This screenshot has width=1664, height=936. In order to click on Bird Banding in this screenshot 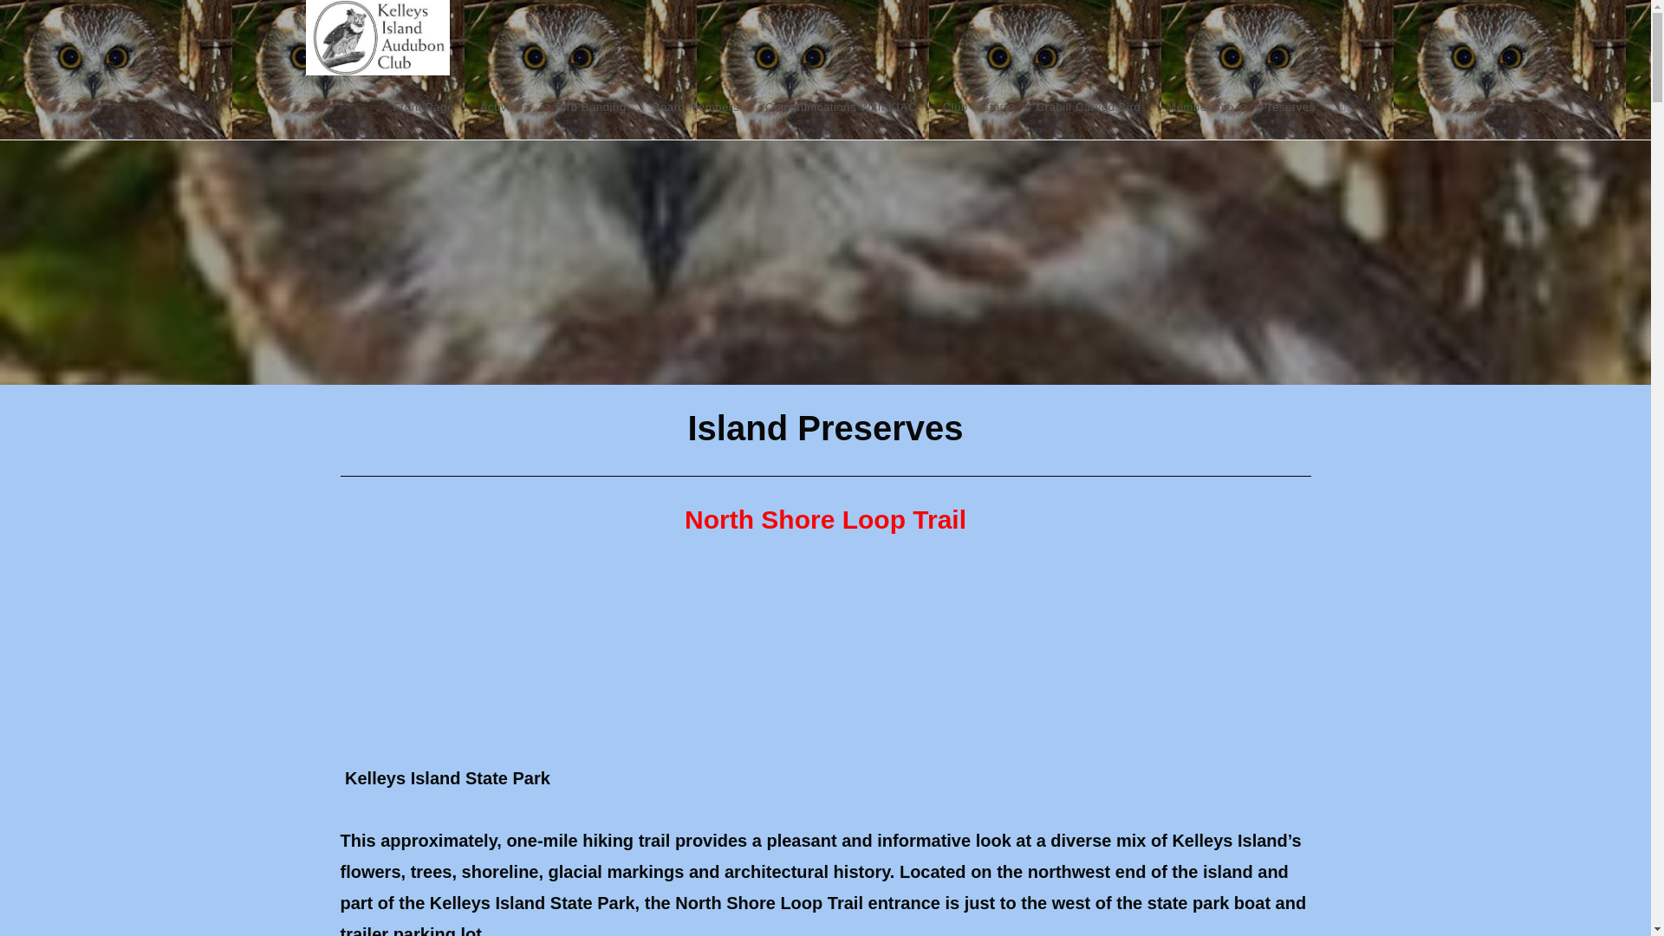, I will do `click(590, 107)`.